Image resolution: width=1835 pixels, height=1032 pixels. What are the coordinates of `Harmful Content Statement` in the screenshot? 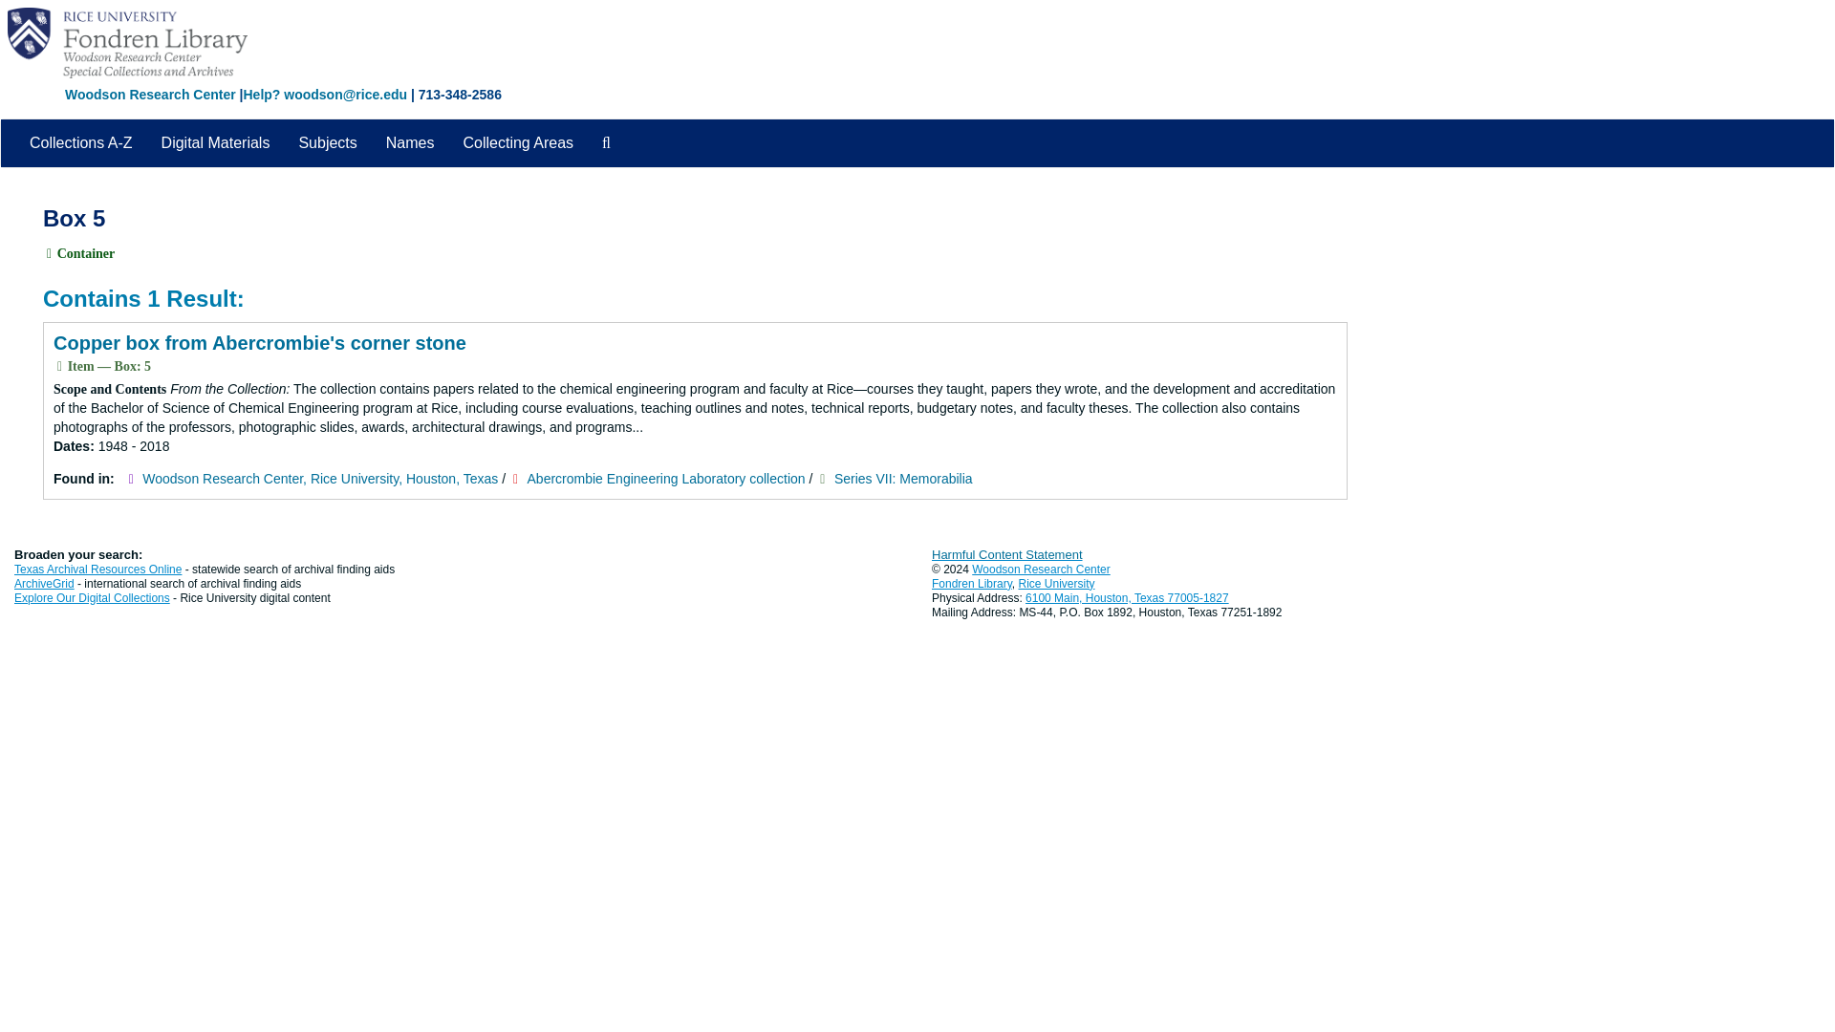 It's located at (1007, 554).